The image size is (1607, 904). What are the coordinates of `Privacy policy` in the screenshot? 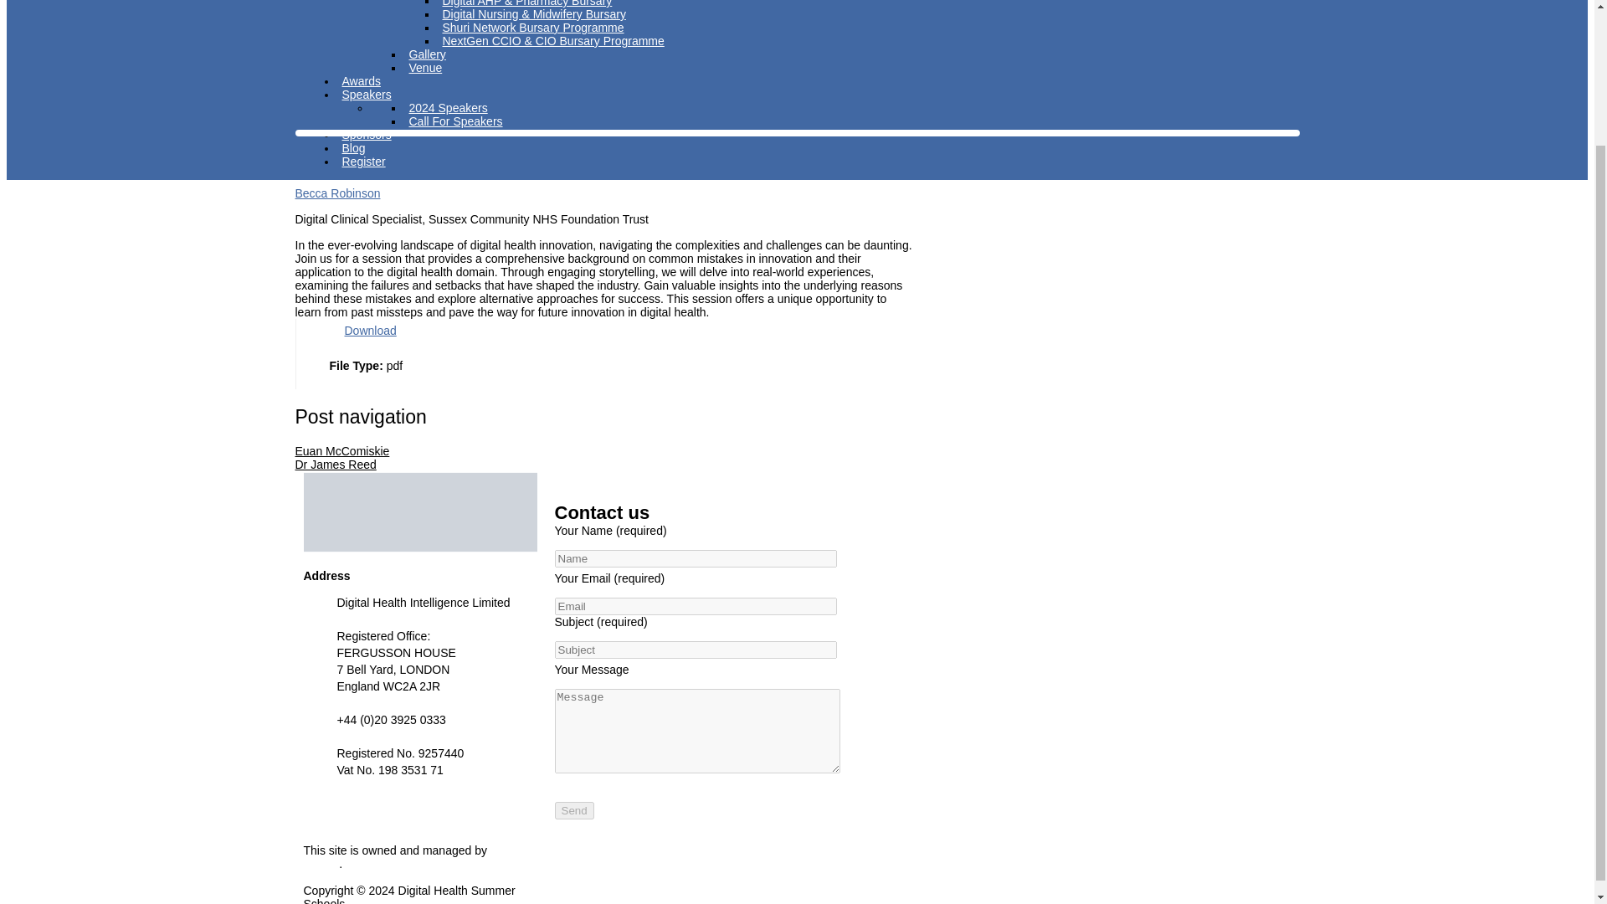 It's located at (342, 810).